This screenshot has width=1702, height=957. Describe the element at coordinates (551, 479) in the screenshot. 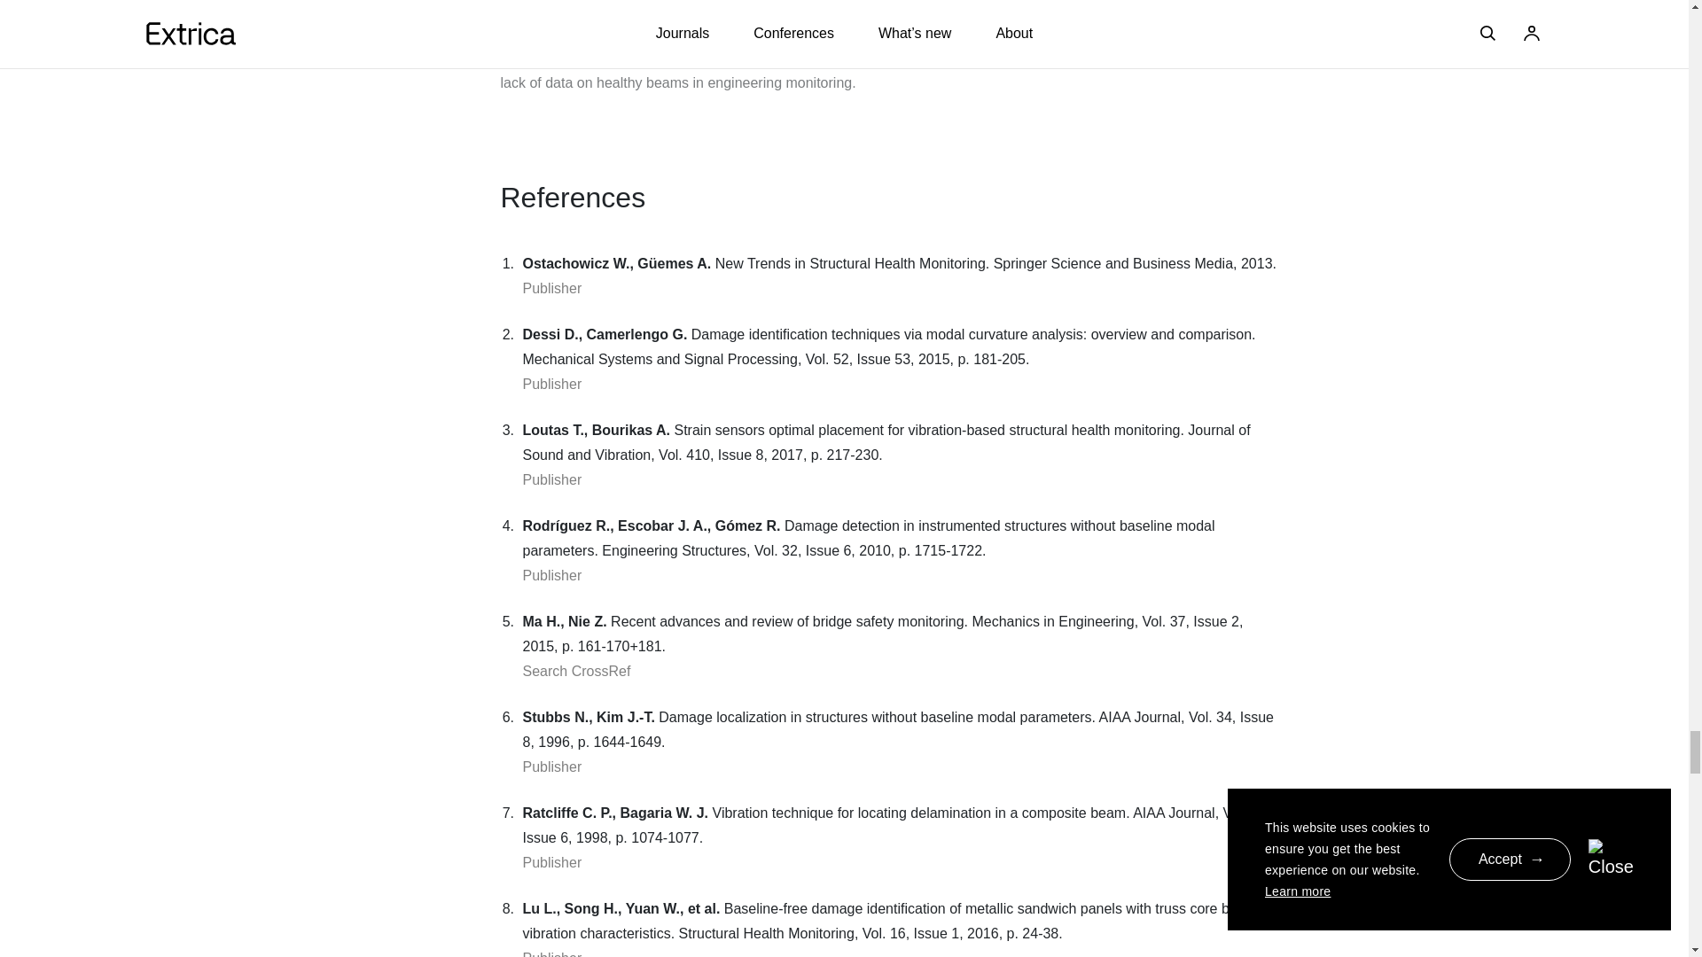

I see `Publisher` at that location.